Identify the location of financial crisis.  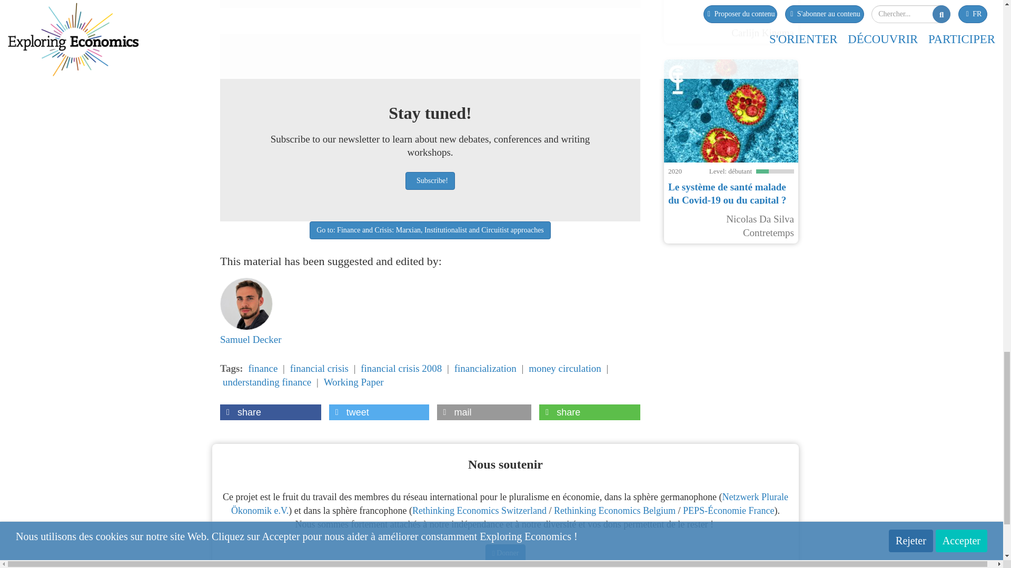
(319, 368).